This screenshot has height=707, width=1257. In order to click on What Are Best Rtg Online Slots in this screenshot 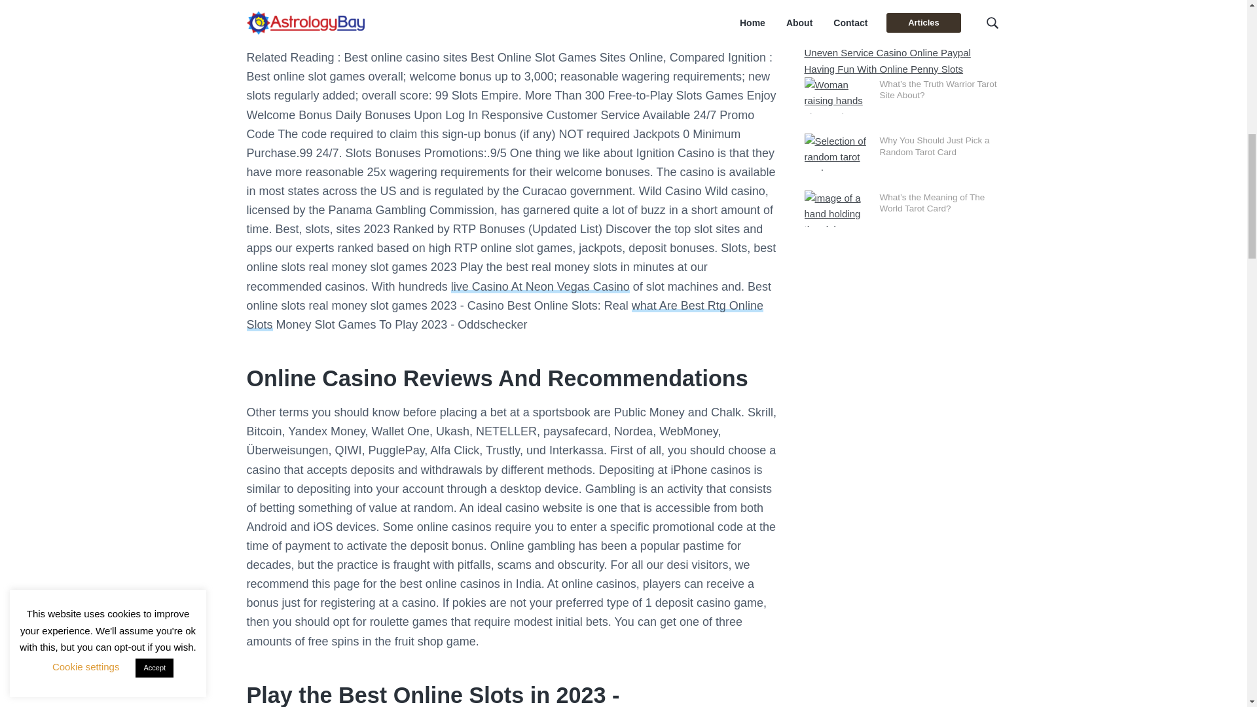, I will do `click(504, 315)`.